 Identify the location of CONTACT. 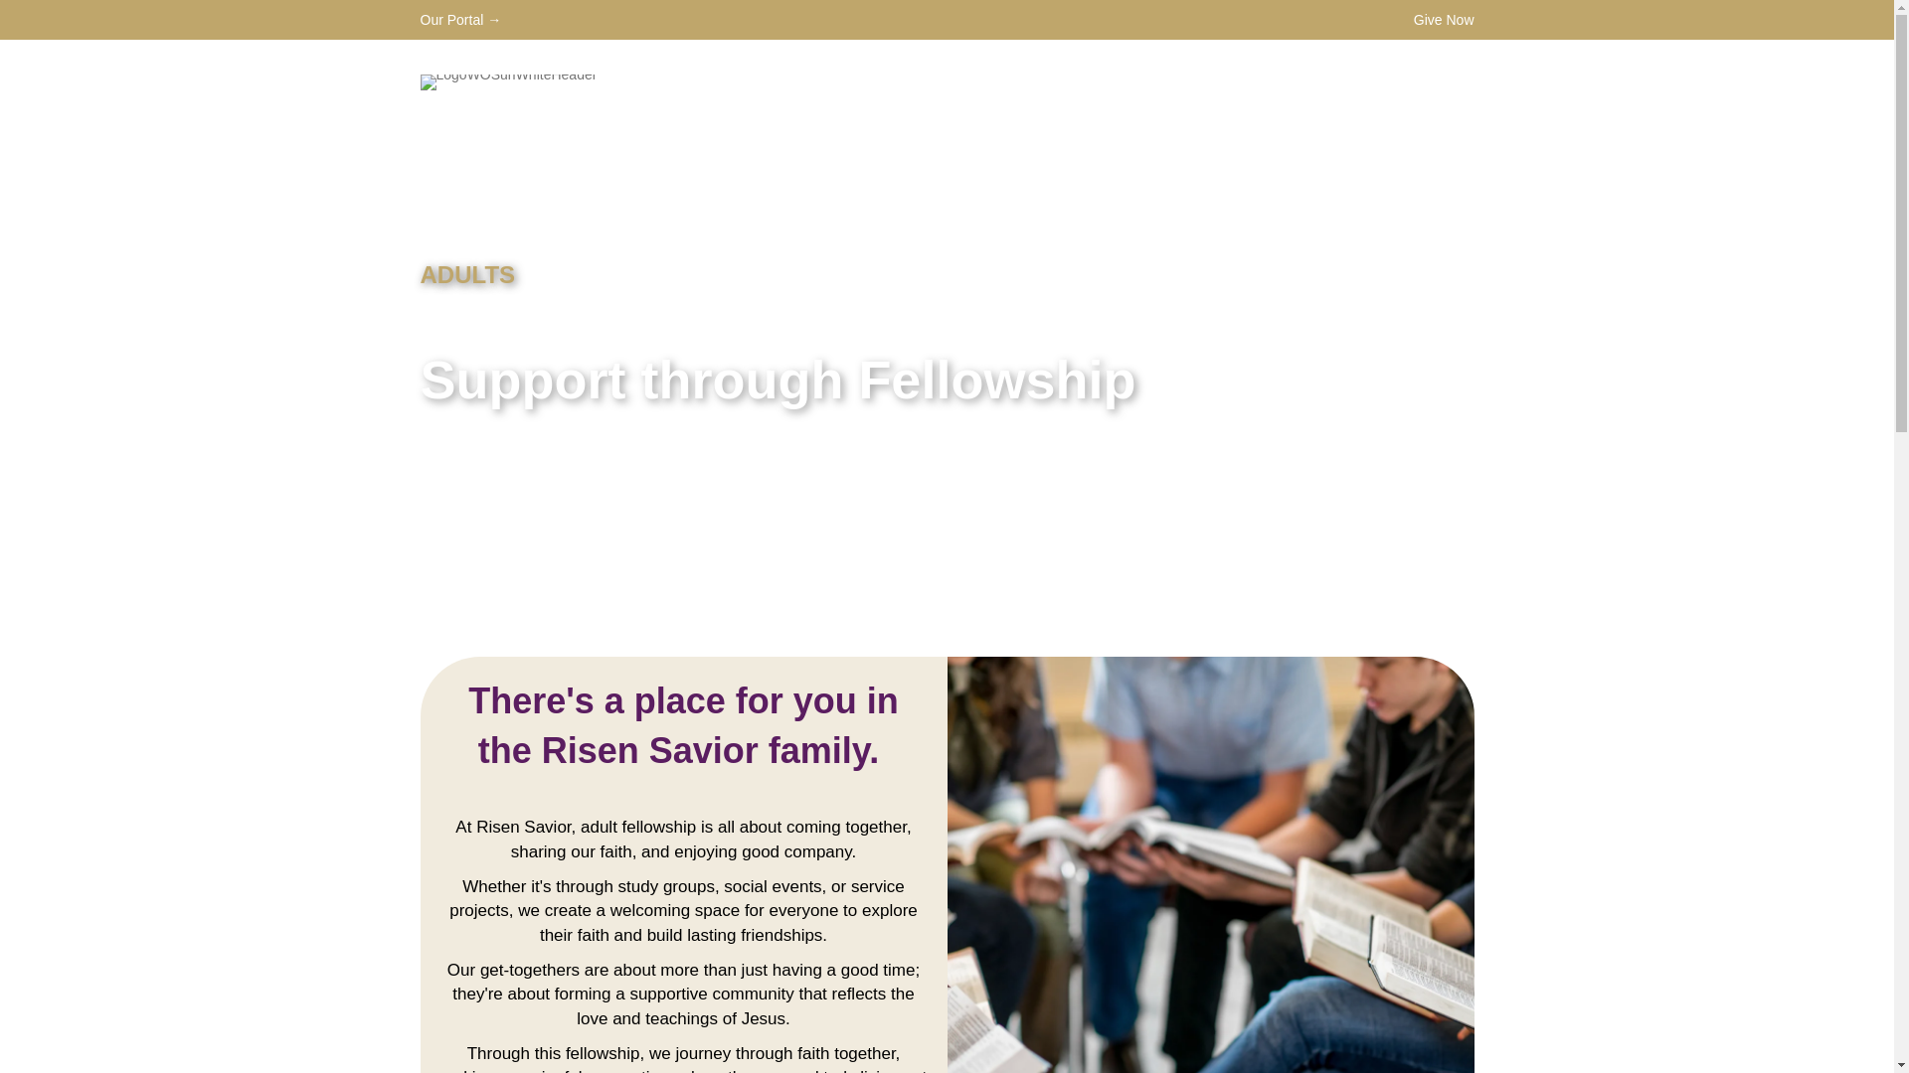
(1419, 81).